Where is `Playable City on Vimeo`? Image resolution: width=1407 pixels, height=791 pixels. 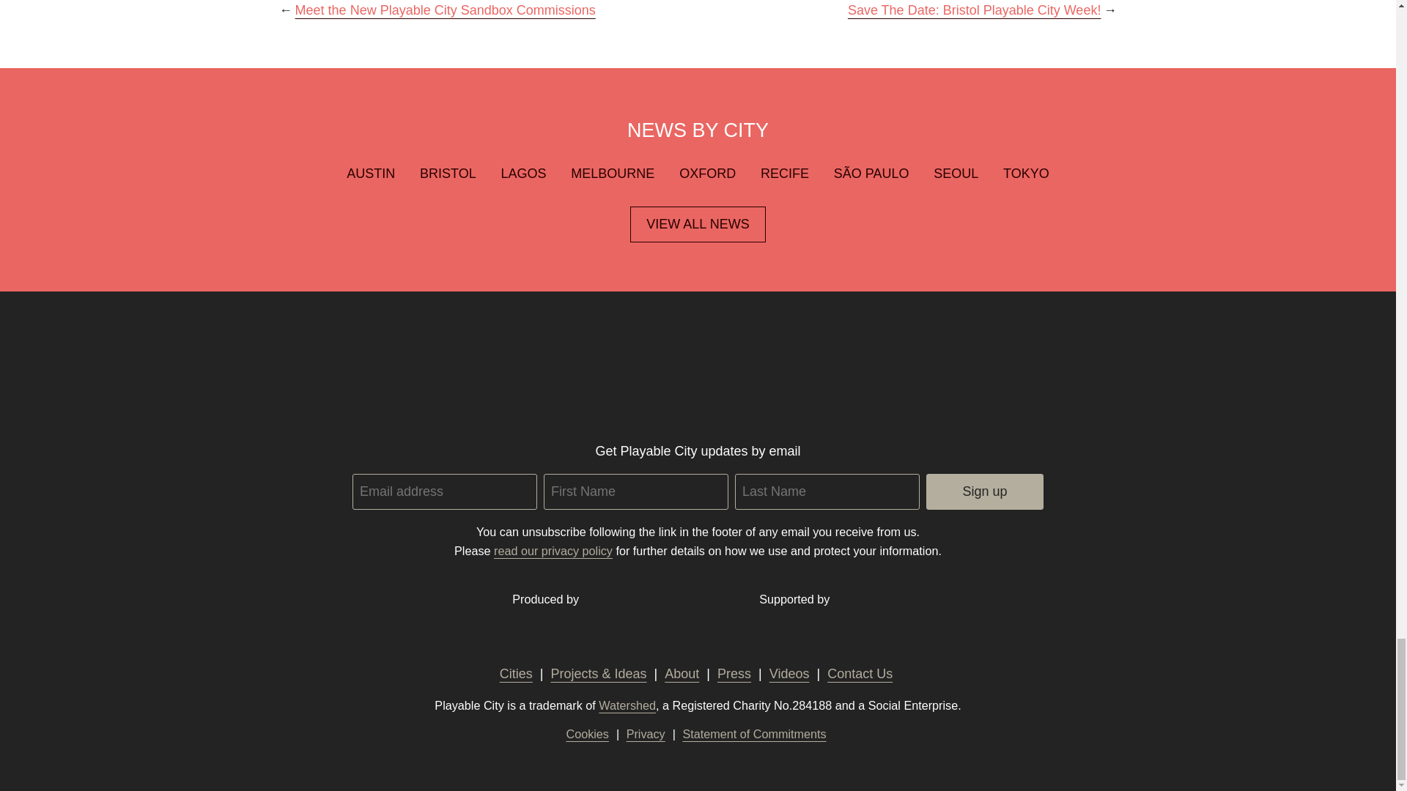 Playable City on Vimeo is located at coordinates (659, 398).